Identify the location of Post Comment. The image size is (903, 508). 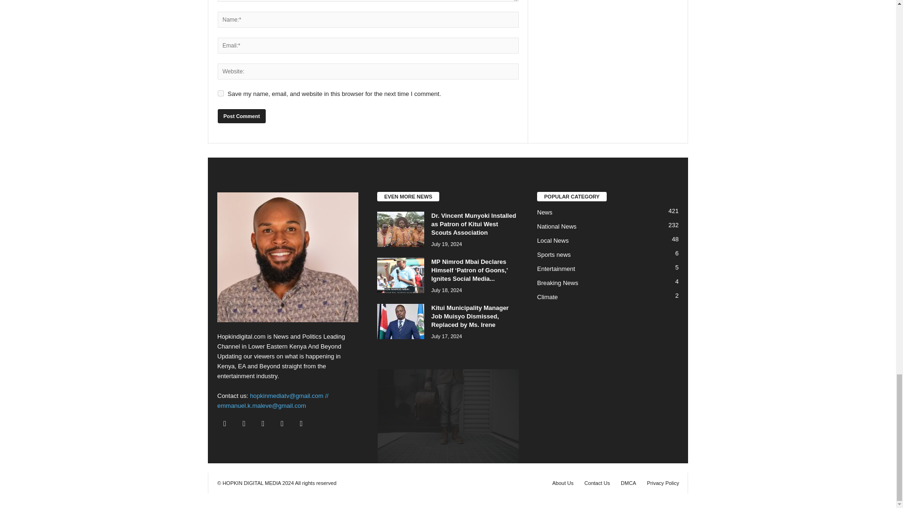
(241, 116).